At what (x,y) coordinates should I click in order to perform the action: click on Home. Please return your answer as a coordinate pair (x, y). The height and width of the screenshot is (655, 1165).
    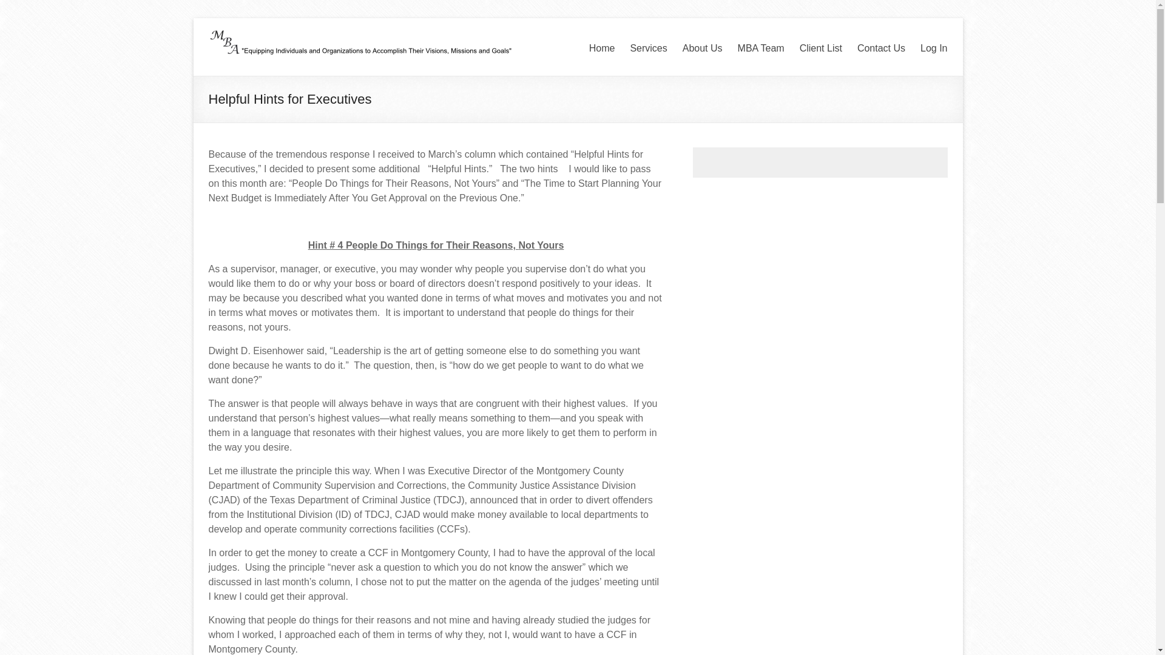
    Looking at the image, I should click on (602, 49).